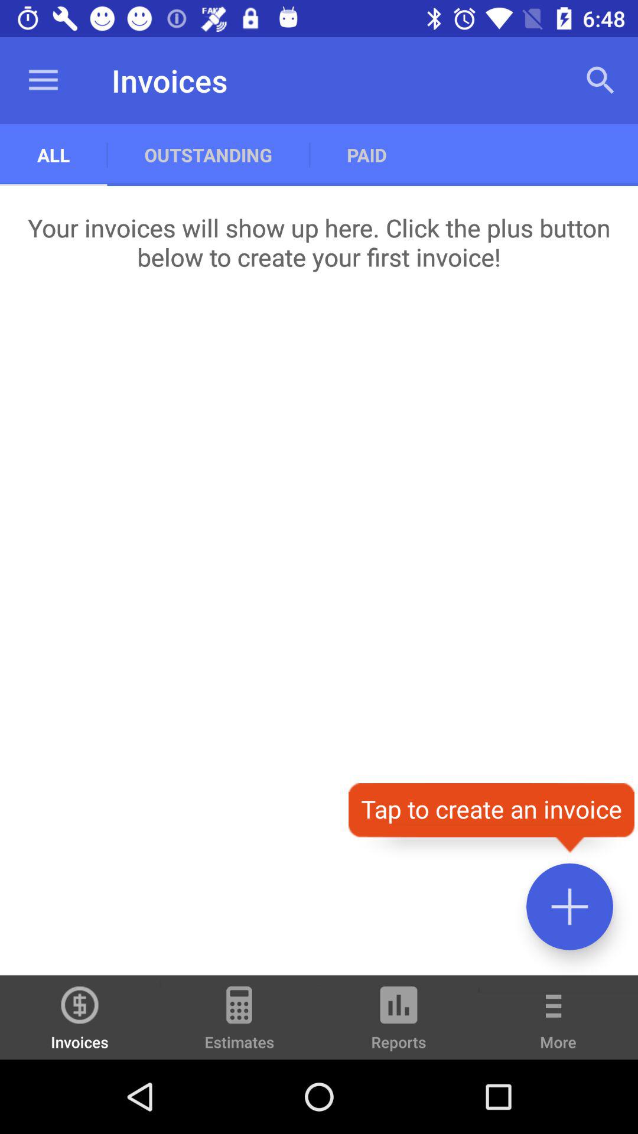  Describe the element at coordinates (43, 80) in the screenshot. I see `select icon next to outstanding item` at that location.